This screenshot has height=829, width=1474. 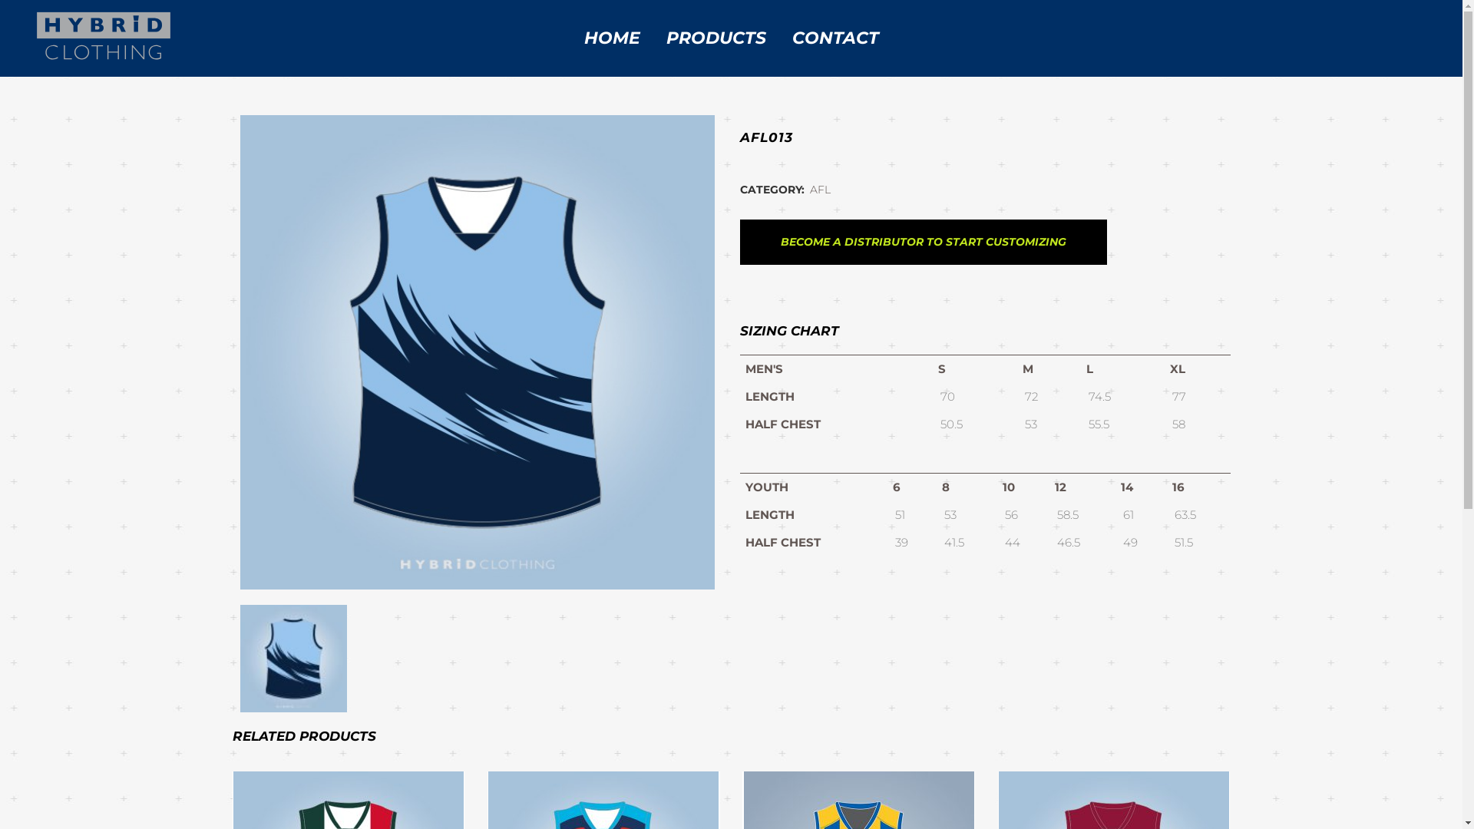 What do you see at coordinates (716, 38) in the screenshot?
I see `PRODUCTS` at bounding box center [716, 38].